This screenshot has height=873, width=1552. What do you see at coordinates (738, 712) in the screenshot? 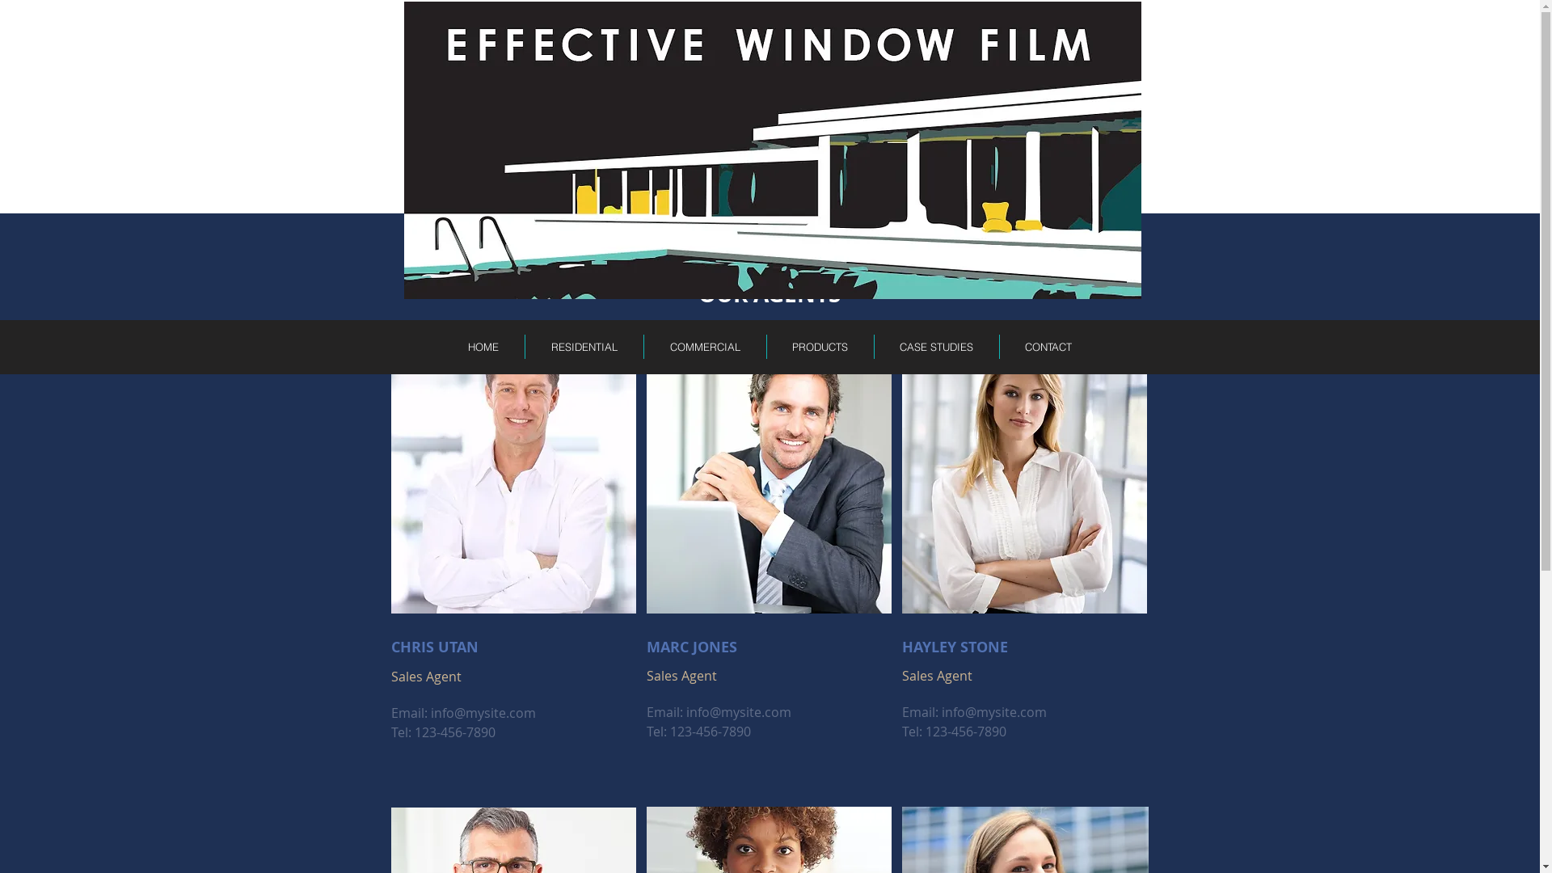
I see `info@mysite.com` at bounding box center [738, 712].